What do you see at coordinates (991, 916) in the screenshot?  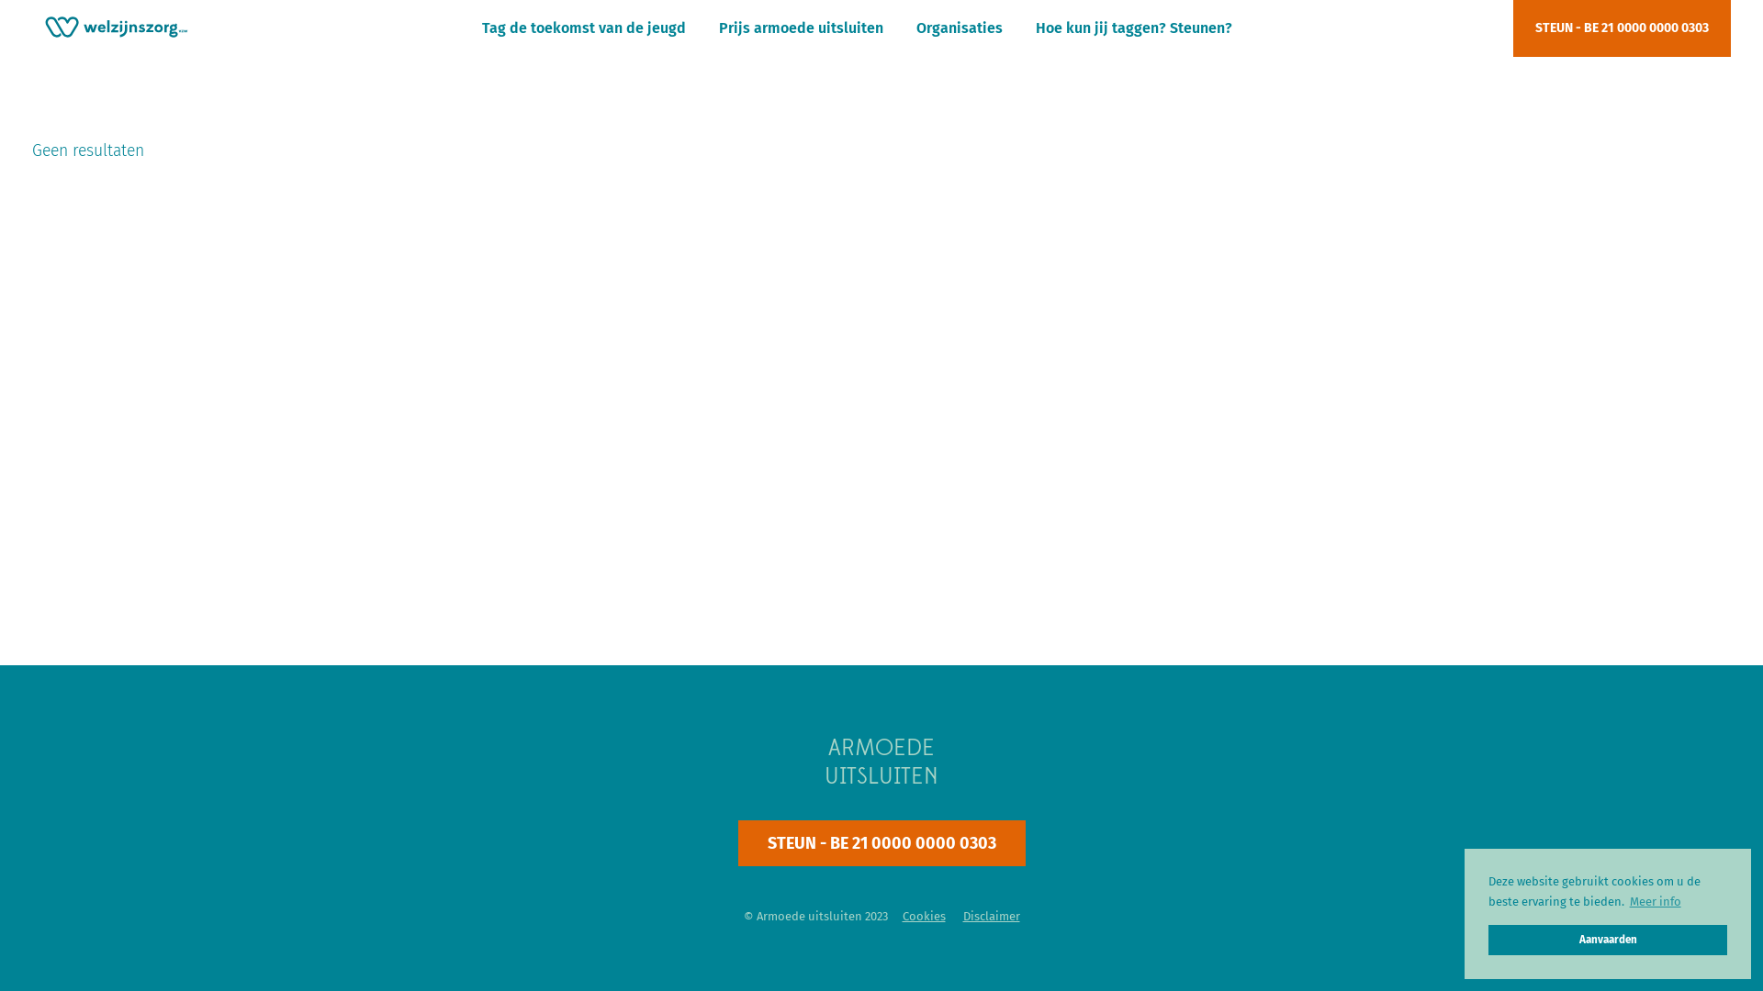 I see `Disclaimer` at bounding box center [991, 916].